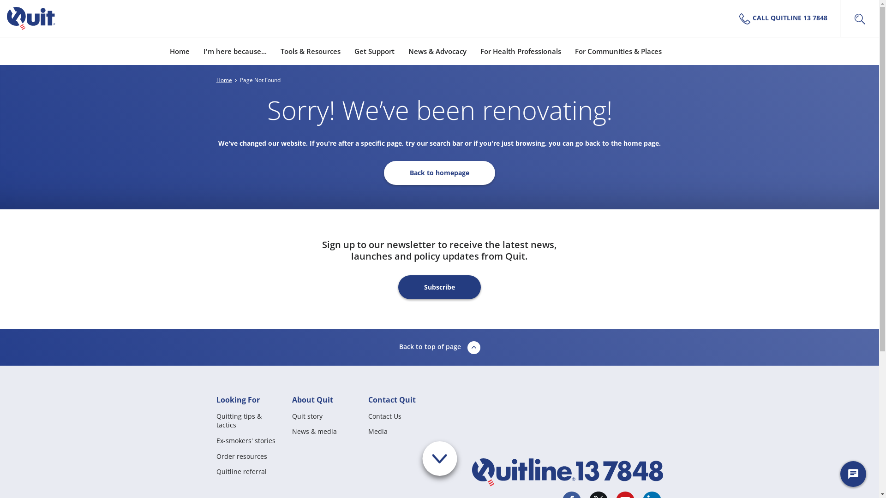 This screenshot has height=498, width=886. I want to click on Ex-smokers' stories, so click(245, 441).